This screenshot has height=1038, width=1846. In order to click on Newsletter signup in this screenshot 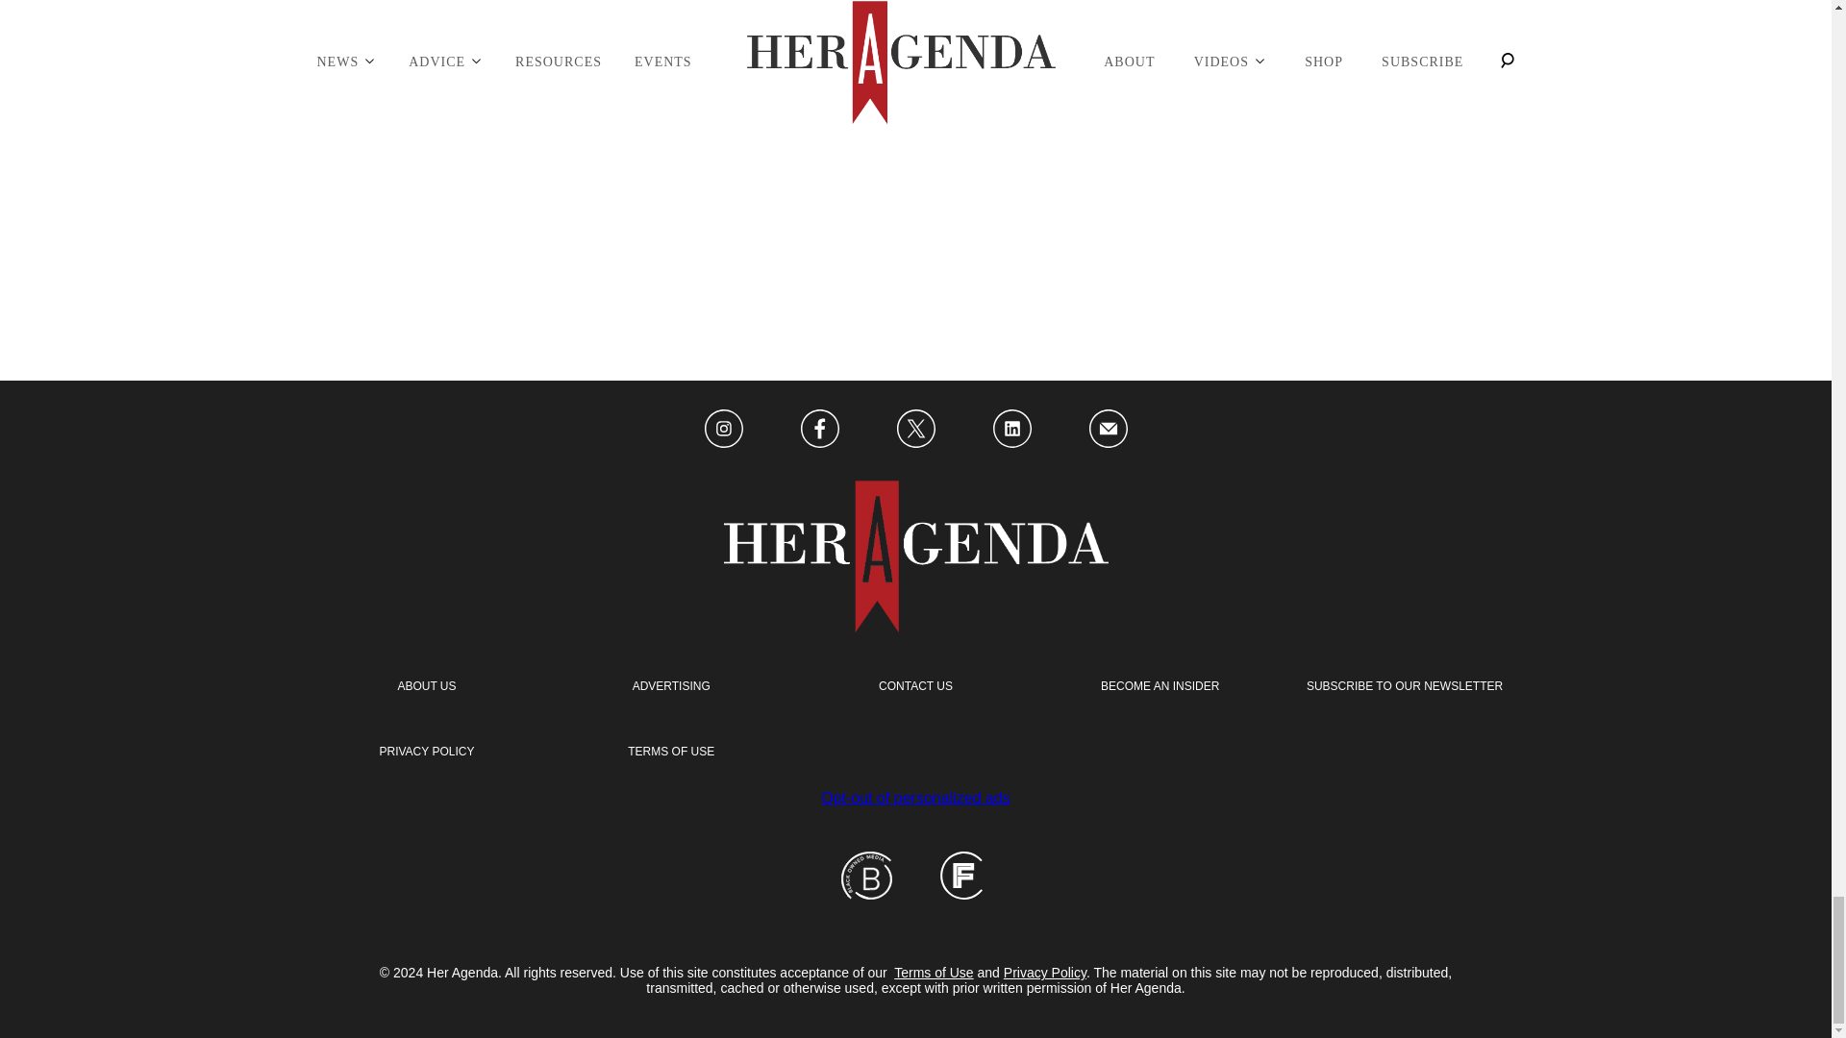, I will do `click(1404, 686)`.